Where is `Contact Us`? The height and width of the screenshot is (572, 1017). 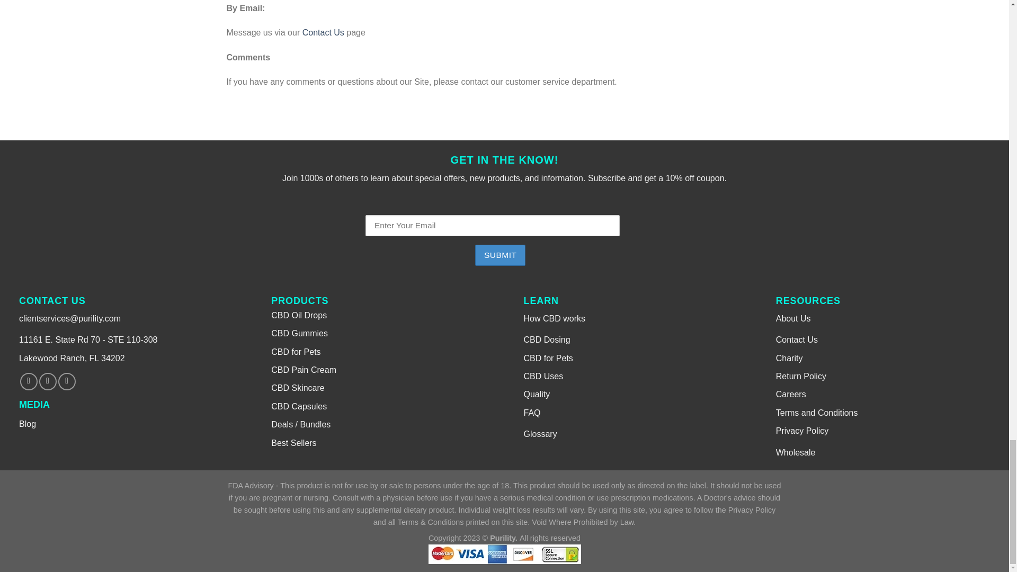 Contact Us is located at coordinates (323, 32).